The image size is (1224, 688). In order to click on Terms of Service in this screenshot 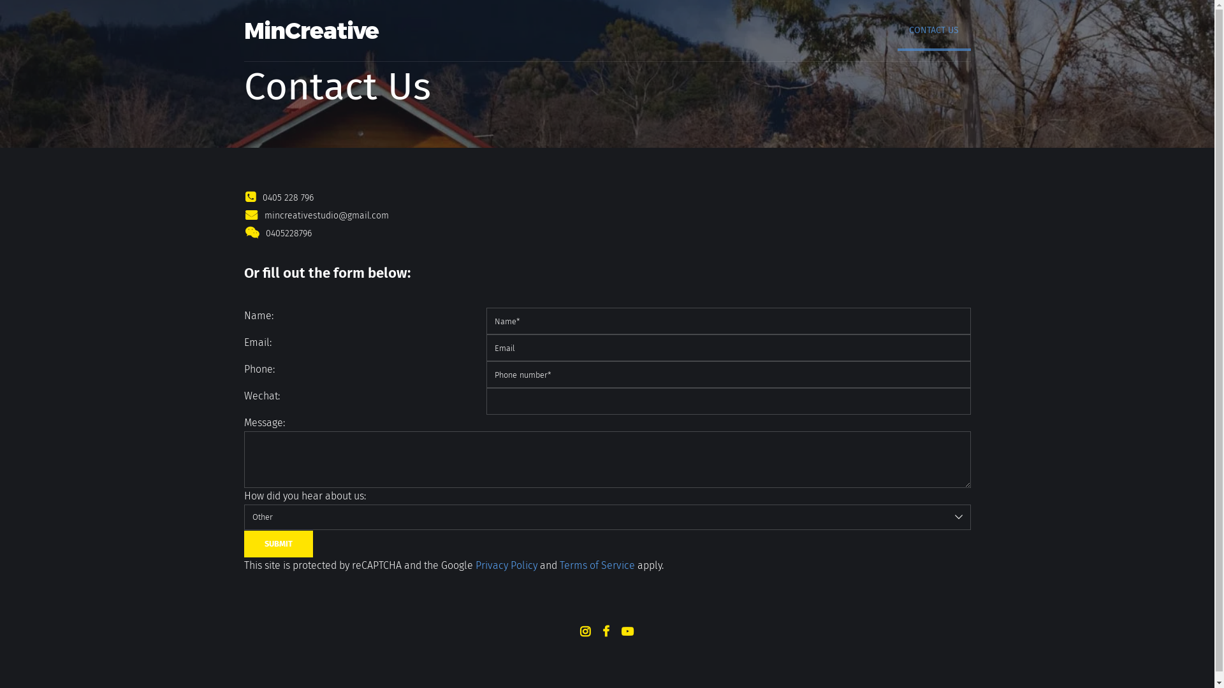, I will do `click(597, 566)`.